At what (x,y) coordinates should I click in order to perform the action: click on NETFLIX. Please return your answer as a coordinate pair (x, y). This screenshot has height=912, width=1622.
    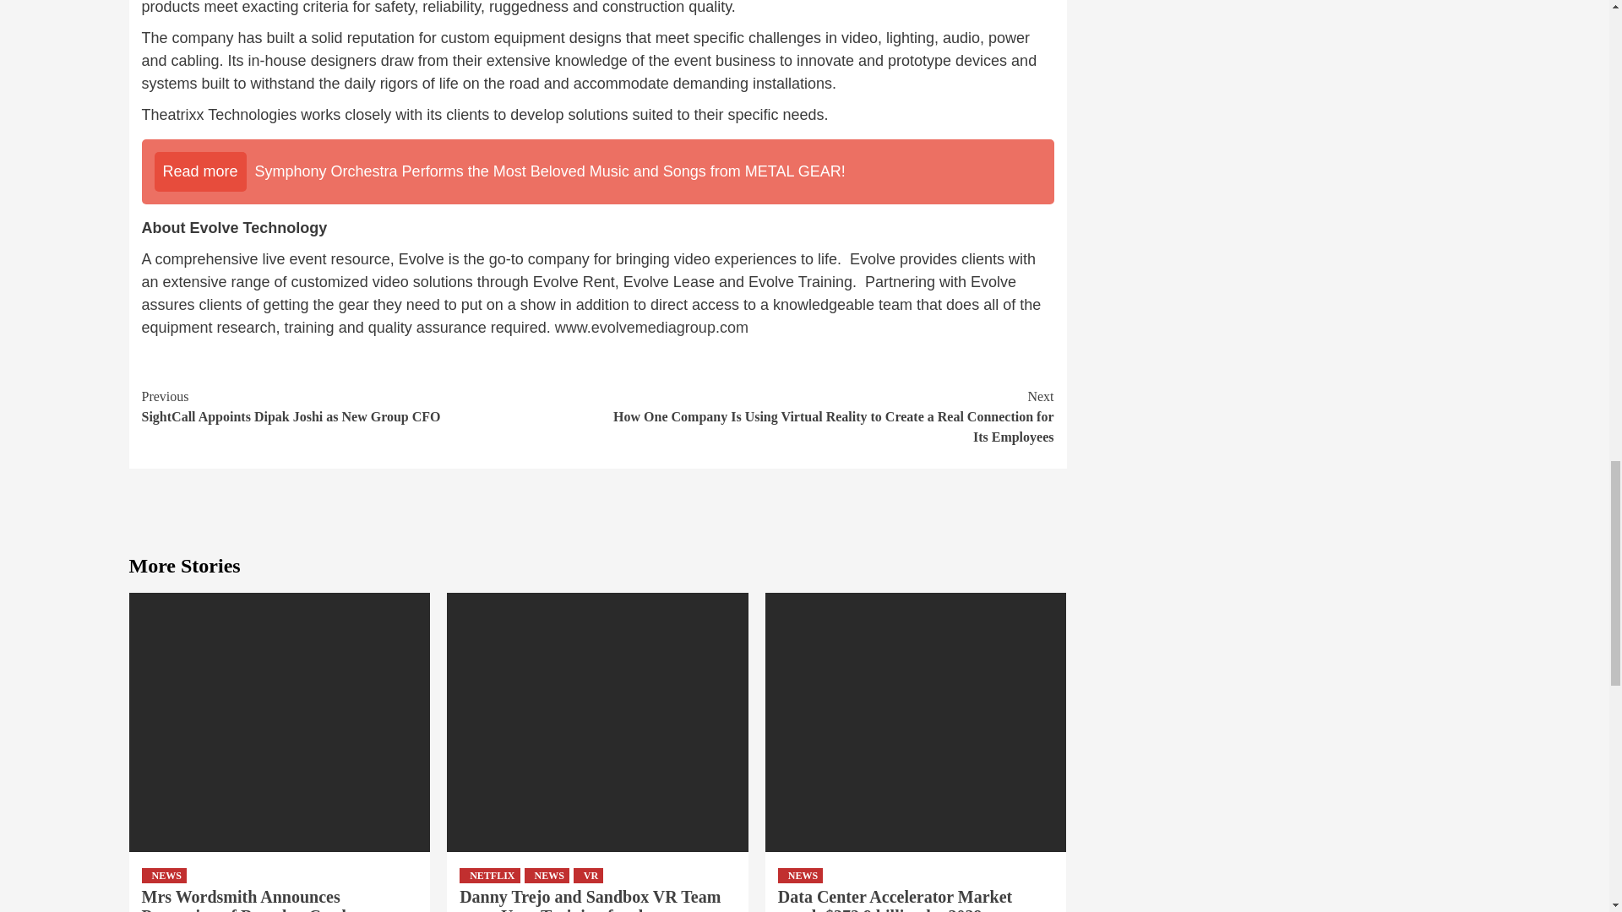
    Looking at the image, I should click on (488, 876).